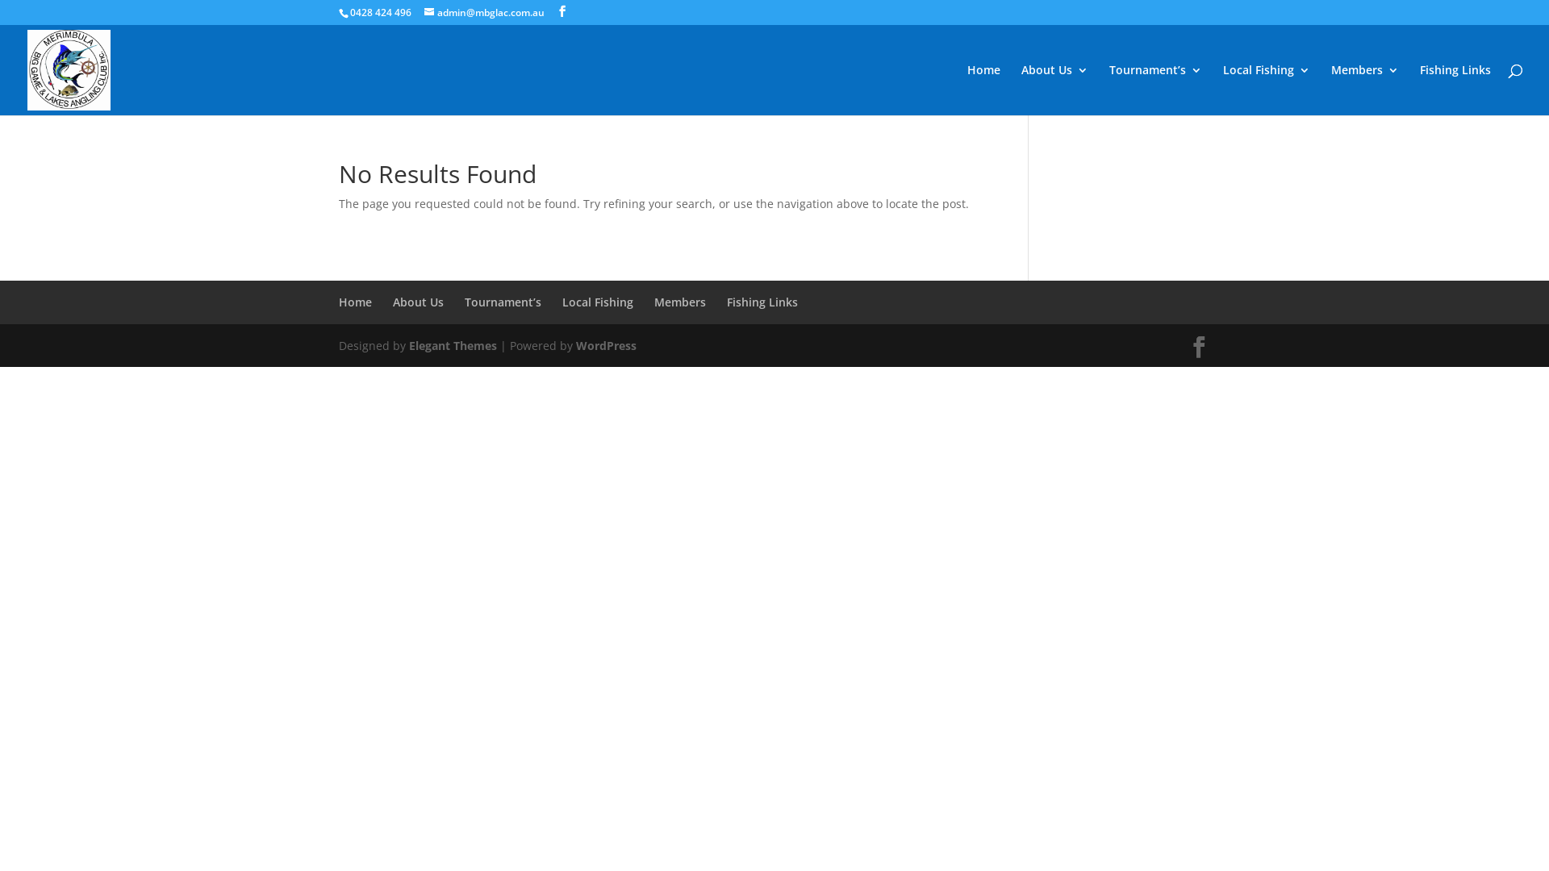 The width and height of the screenshot is (1549, 871). What do you see at coordinates (355, 302) in the screenshot?
I see `Home` at bounding box center [355, 302].